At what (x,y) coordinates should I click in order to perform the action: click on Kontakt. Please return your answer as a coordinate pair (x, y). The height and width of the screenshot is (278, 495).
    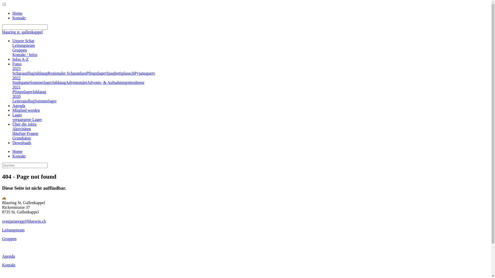
    Looking at the image, I should click on (19, 18).